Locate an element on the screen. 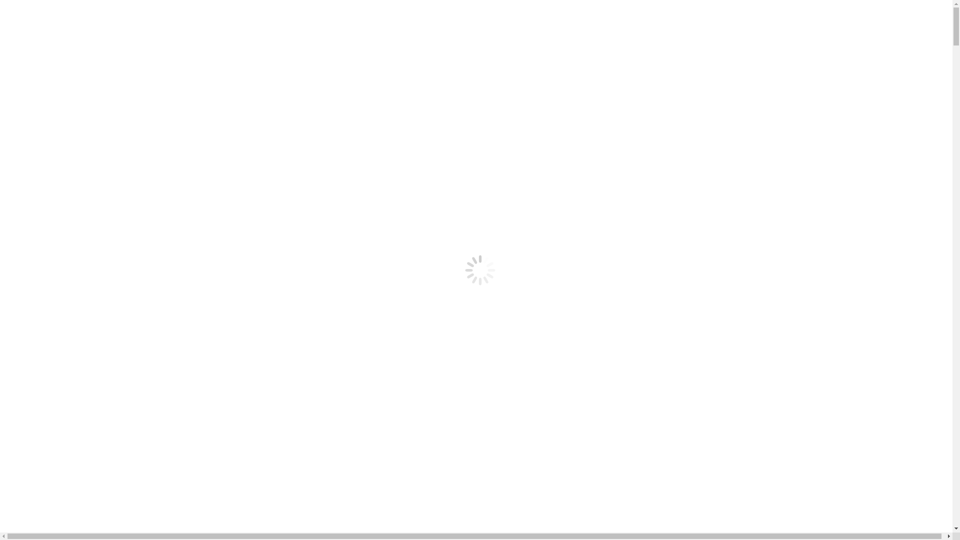 The image size is (960, 540). Skip to content is located at coordinates (28, 8).